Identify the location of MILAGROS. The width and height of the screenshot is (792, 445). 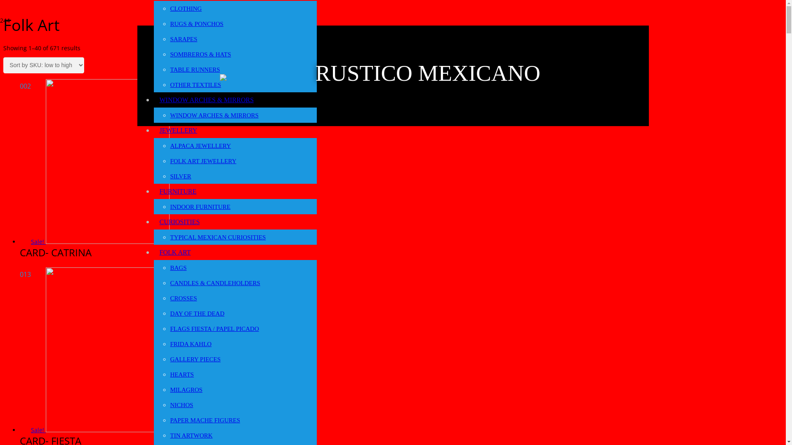
(186, 390).